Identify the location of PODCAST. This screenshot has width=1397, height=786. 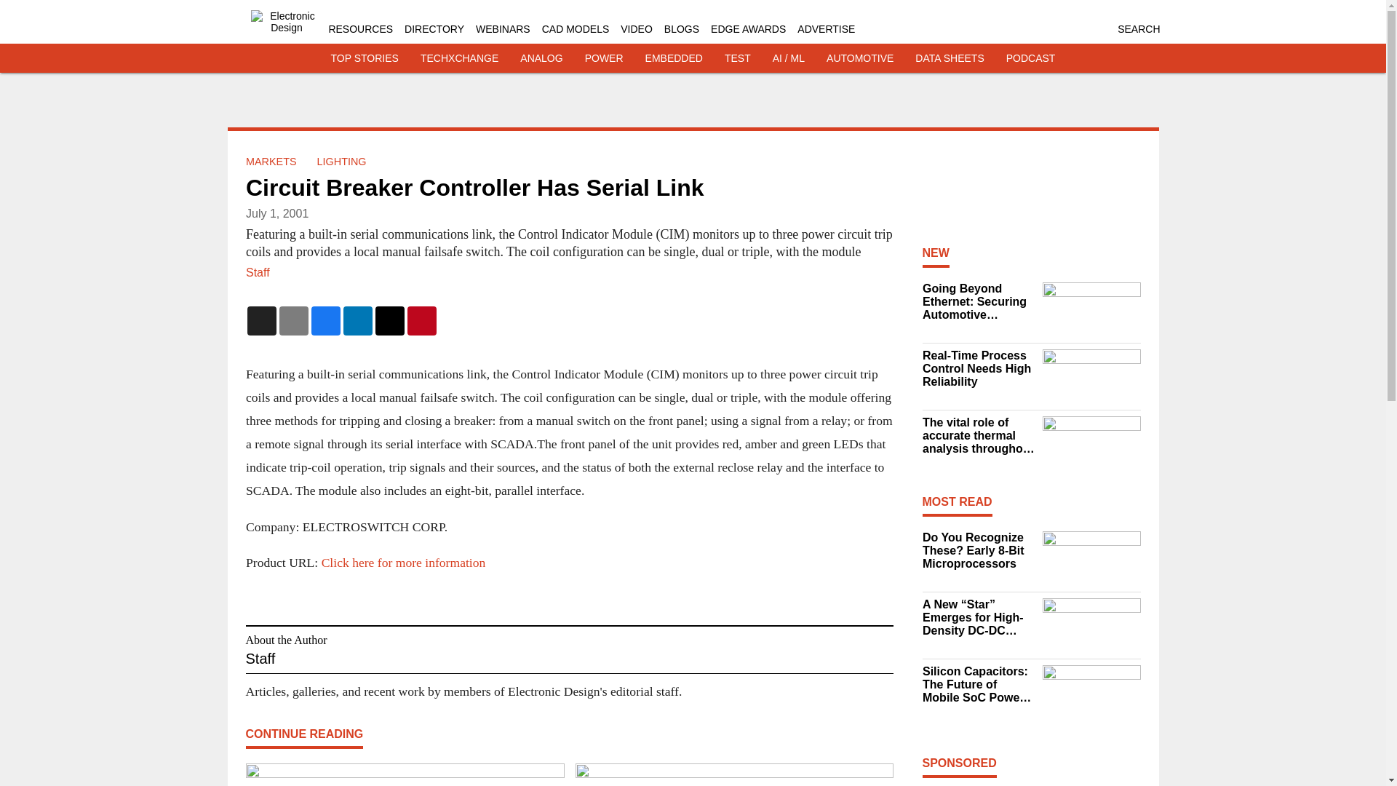
(1030, 58).